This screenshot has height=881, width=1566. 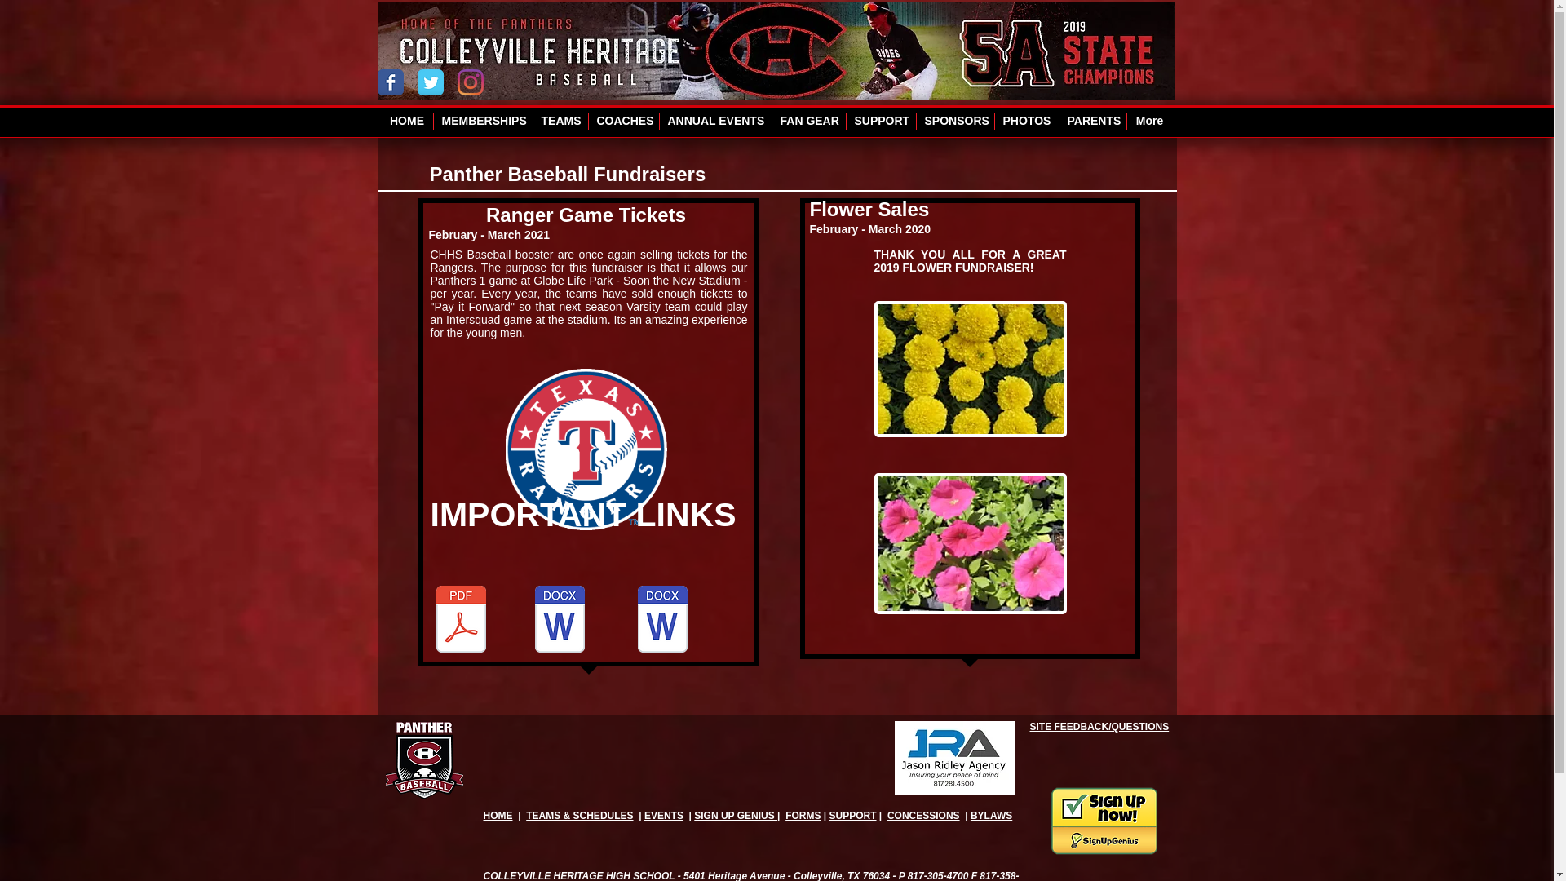 I want to click on SUPPORT, so click(x=852, y=815).